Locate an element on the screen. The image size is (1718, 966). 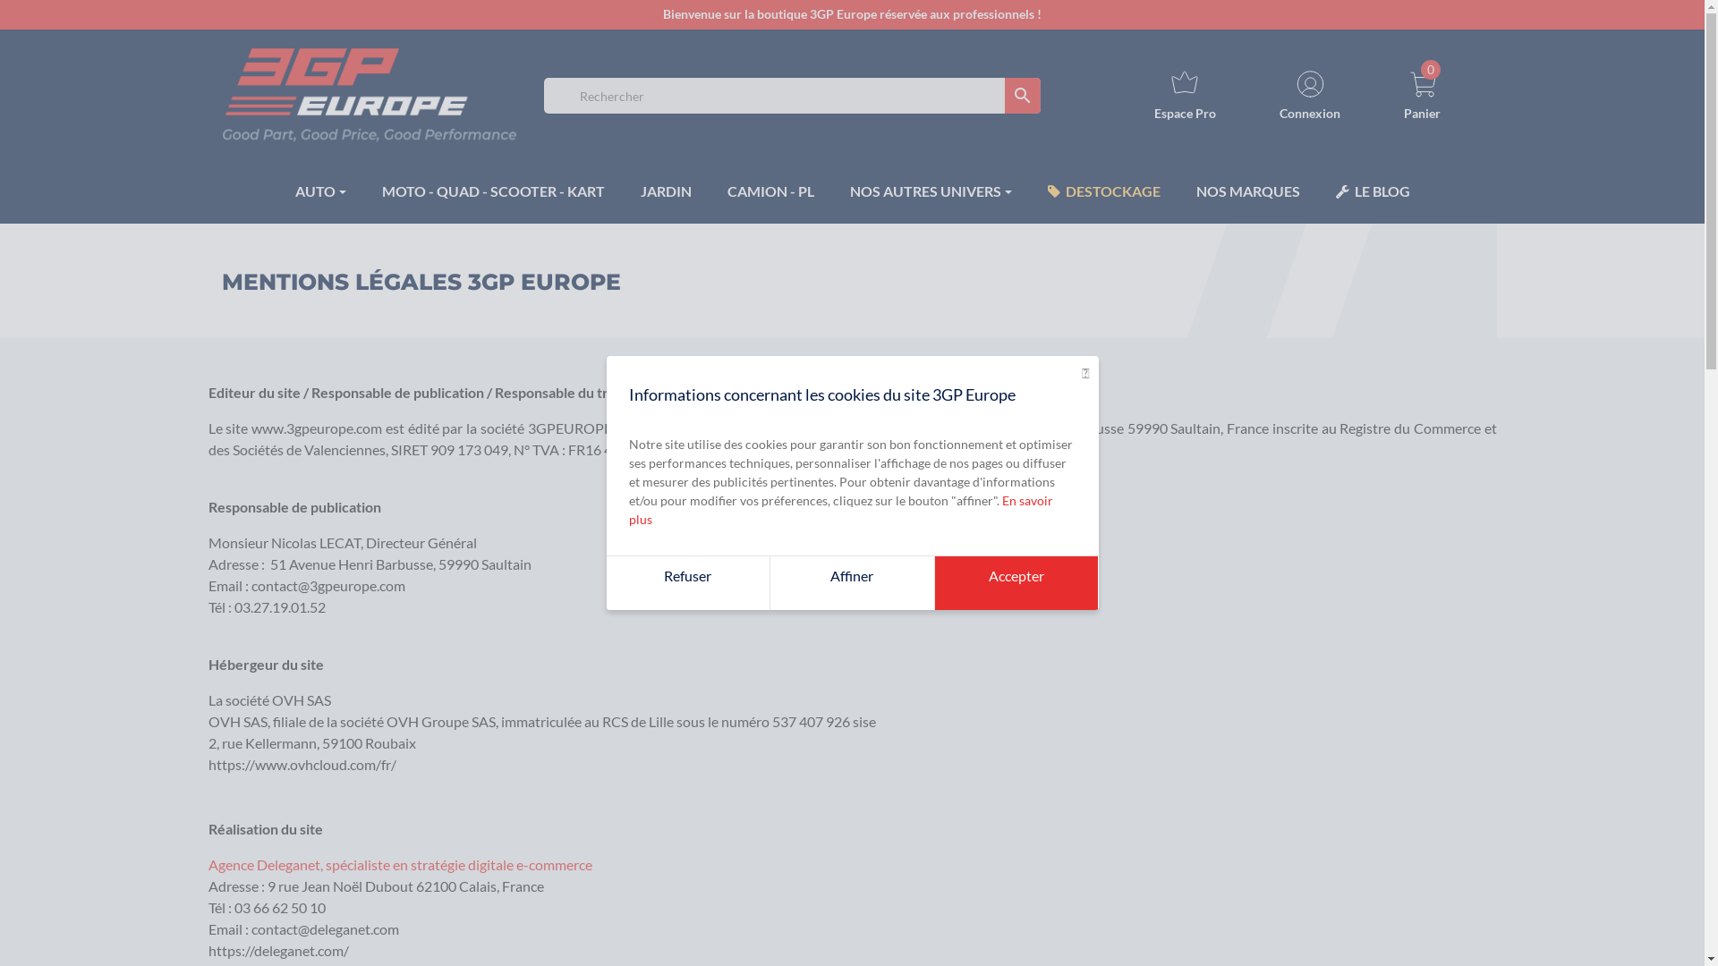
AUTO is located at coordinates (320, 191).